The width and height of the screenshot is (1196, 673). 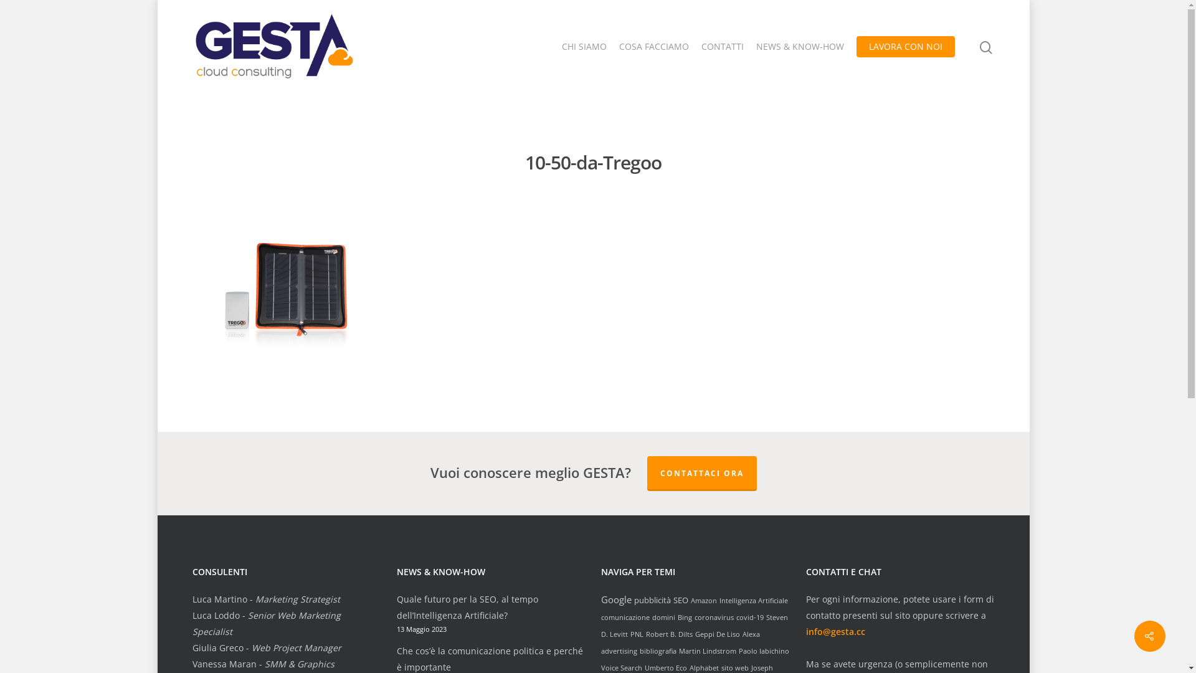 What do you see at coordinates (694, 626) in the screenshot?
I see `Steven D. Levitt` at bounding box center [694, 626].